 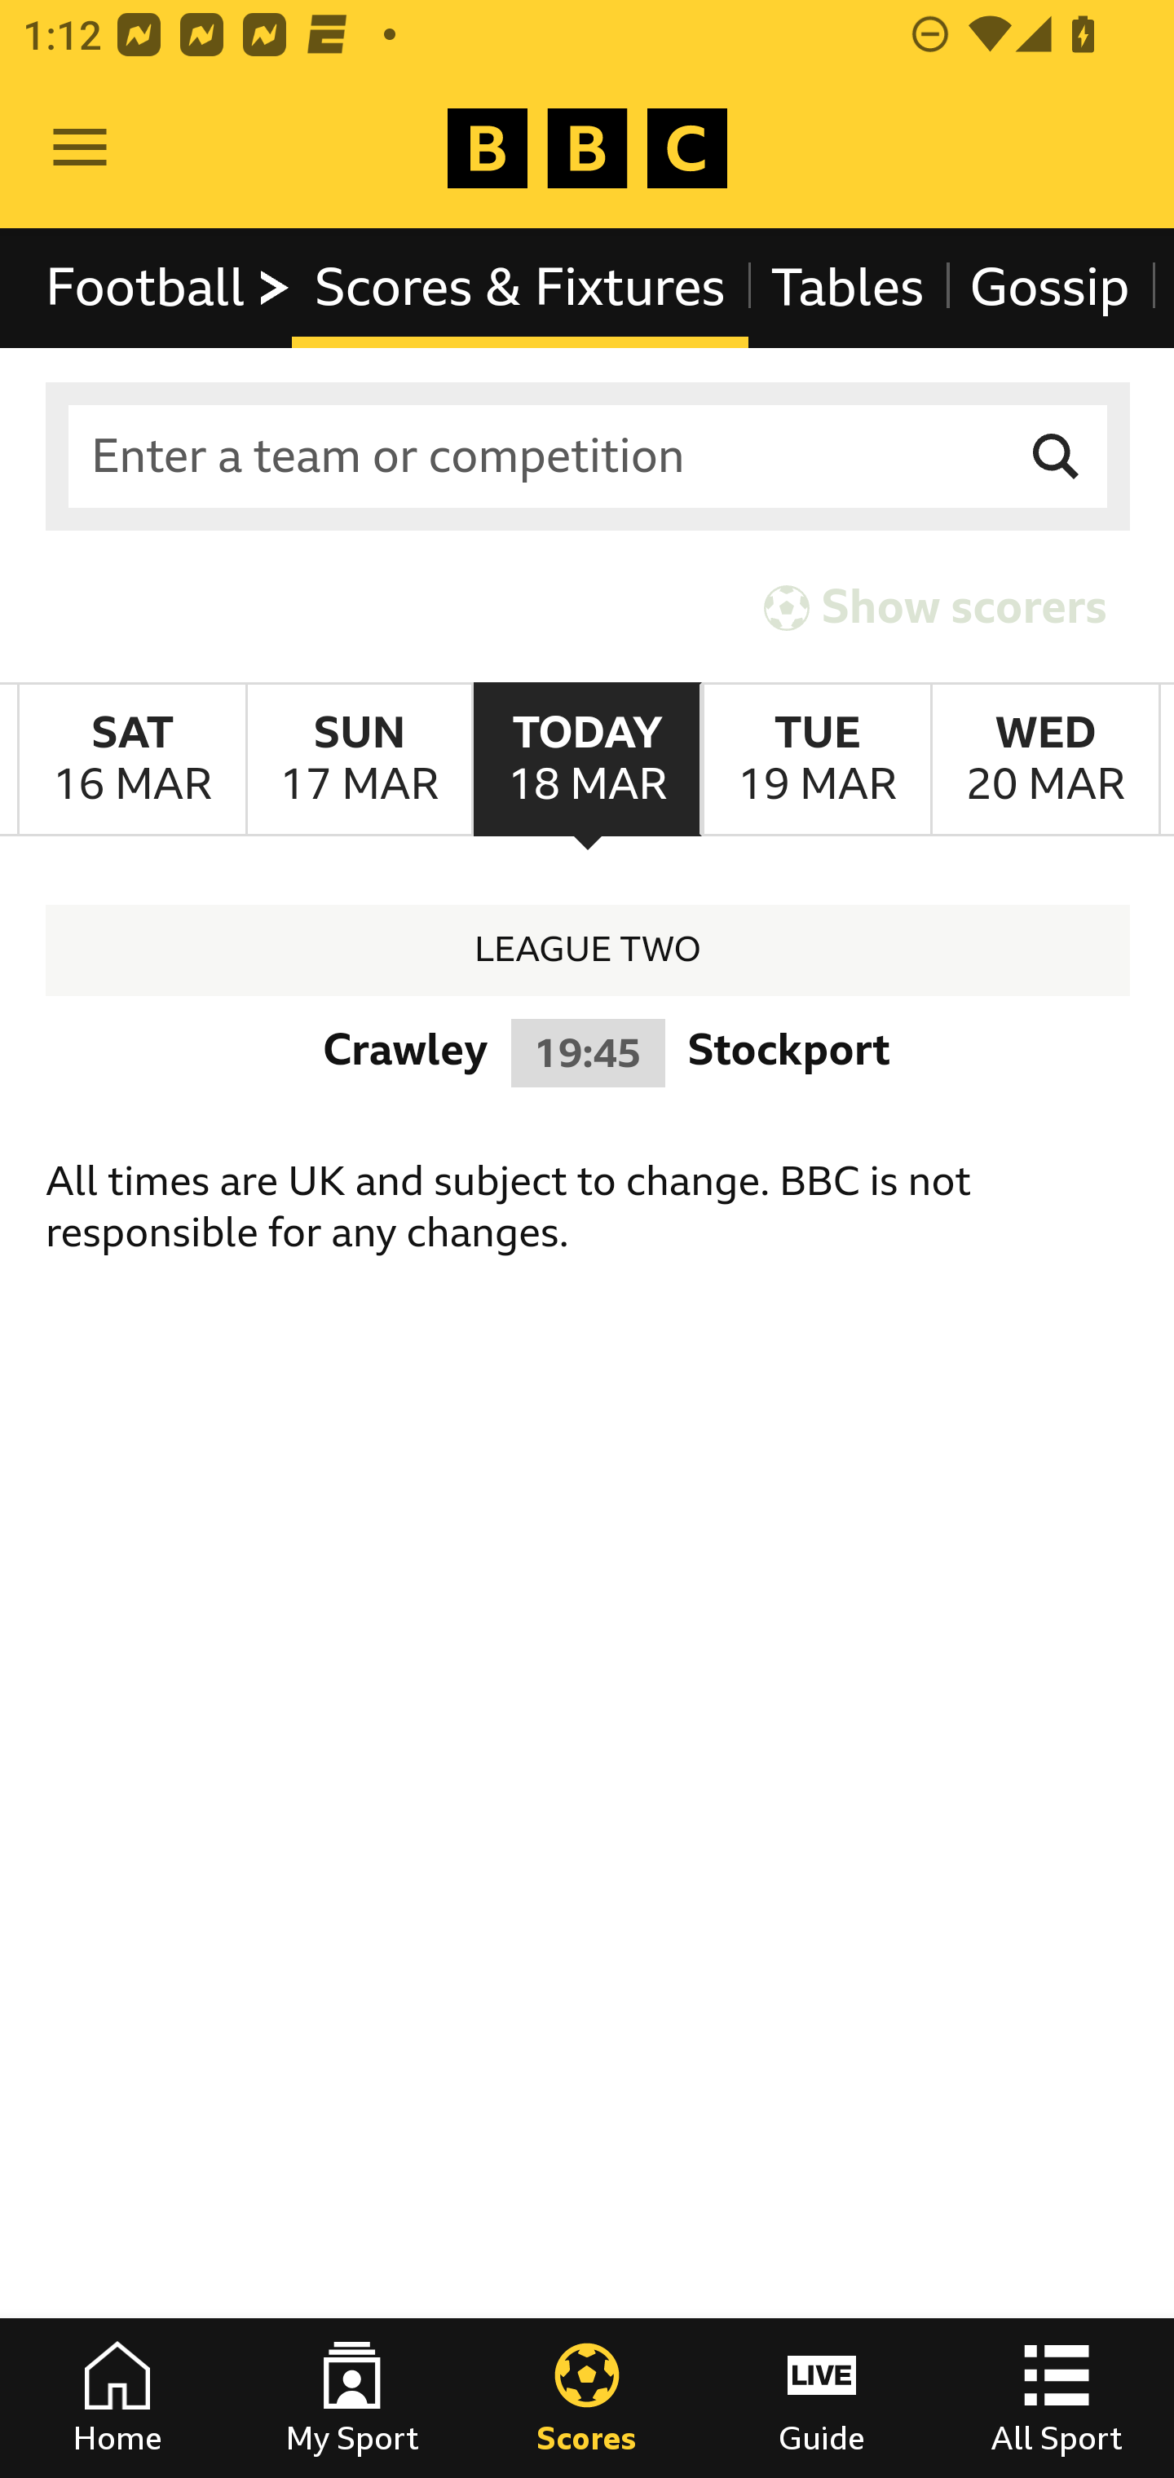 What do you see at coordinates (170, 287) in the screenshot?
I see `Football ` at bounding box center [170, 287].